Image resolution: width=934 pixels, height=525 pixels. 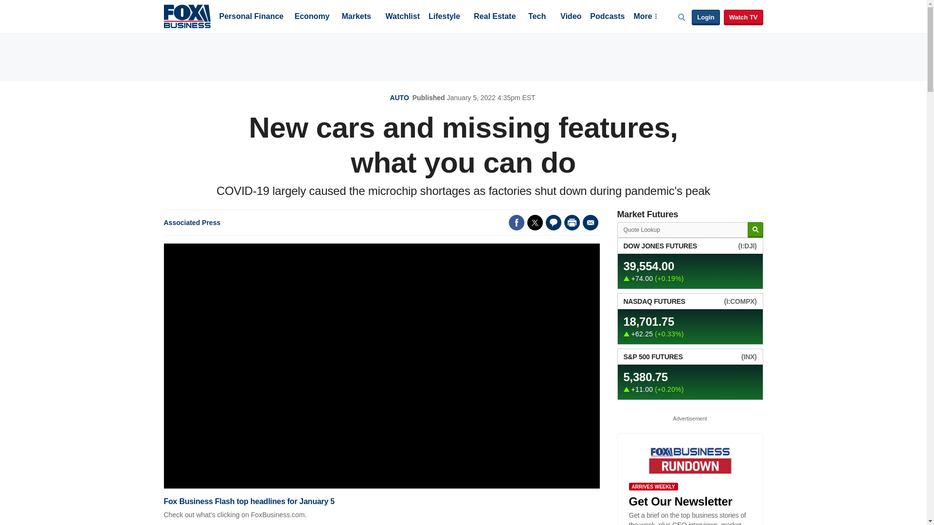 What do you see at coordinates (571, 17) in the screenshot?
I see `Video` at bounding box center [571, 17].